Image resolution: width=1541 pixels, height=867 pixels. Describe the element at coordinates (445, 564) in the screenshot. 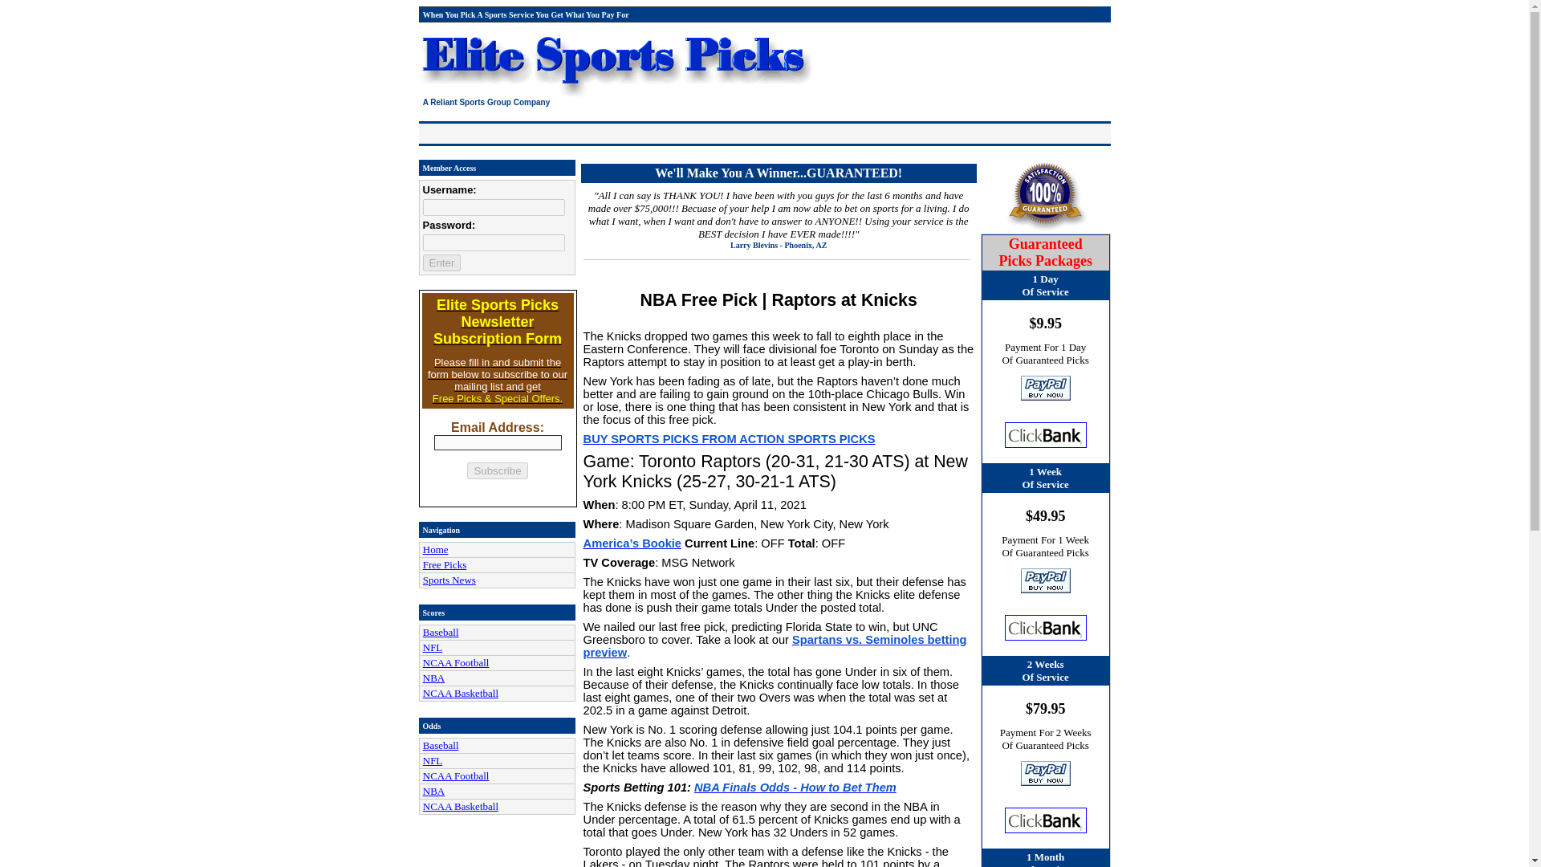

I see `Free Picks` at that location.